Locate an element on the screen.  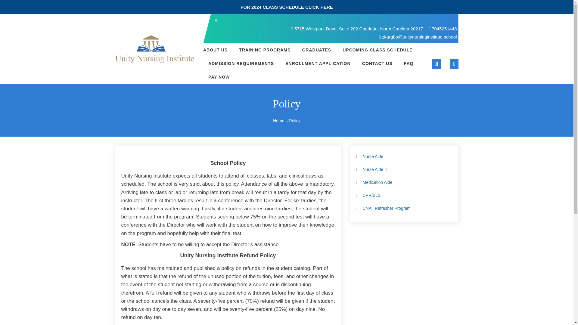
ENROLLMENT APPLICATION is located at coordinates (318, 64).